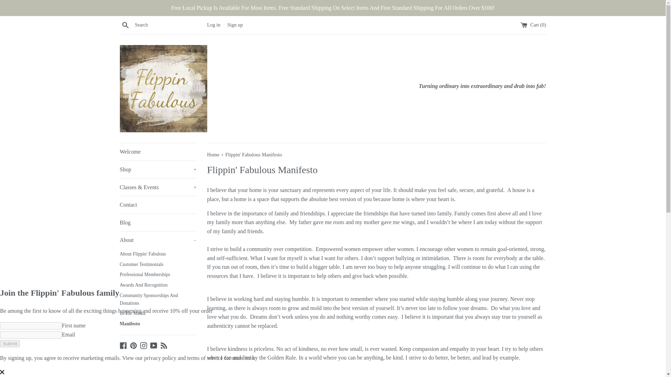 The width and height of the screenshot is (671, 377). What do you see at coordinates (134, 345) in the screenshot?
I see `Flippin' Fabulous LLC on Pinterest` at bounding box center [134, 345].